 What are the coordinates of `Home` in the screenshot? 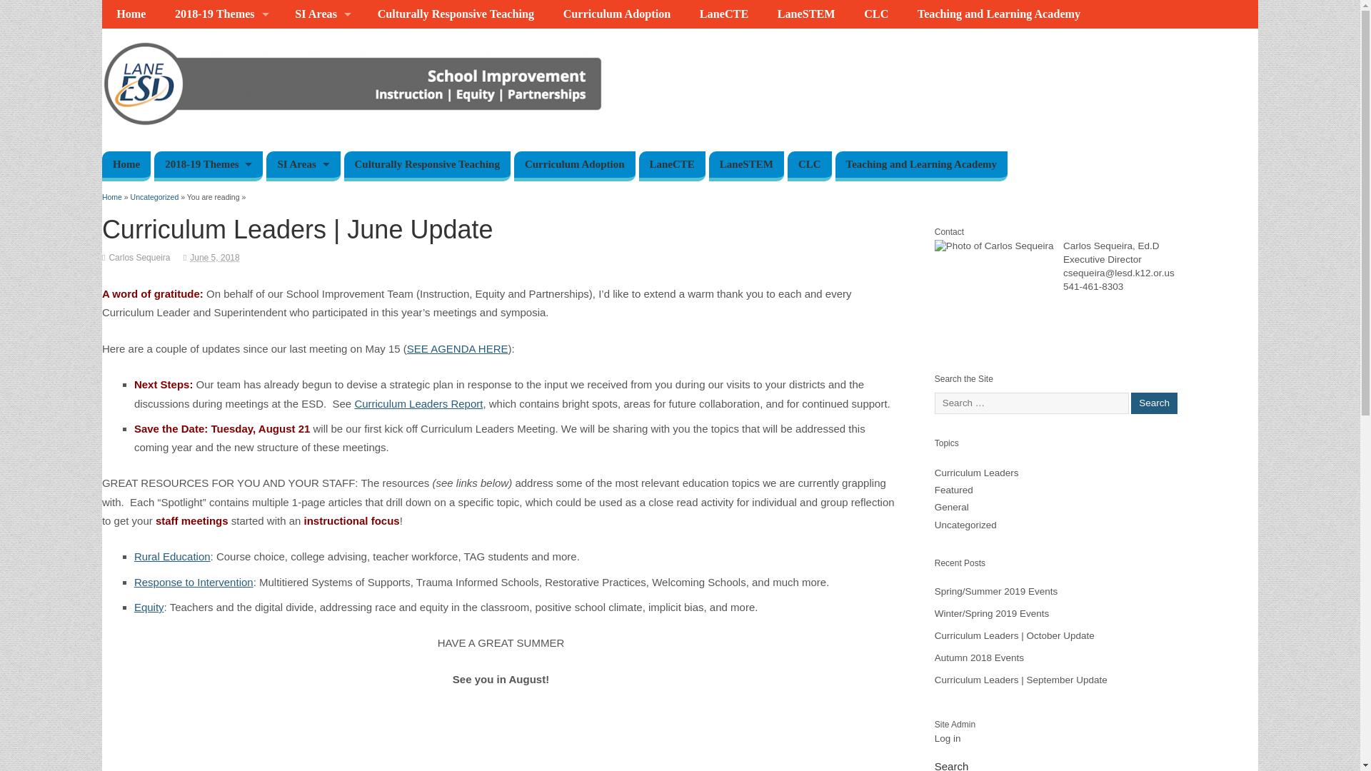 It's located at (126, 166).